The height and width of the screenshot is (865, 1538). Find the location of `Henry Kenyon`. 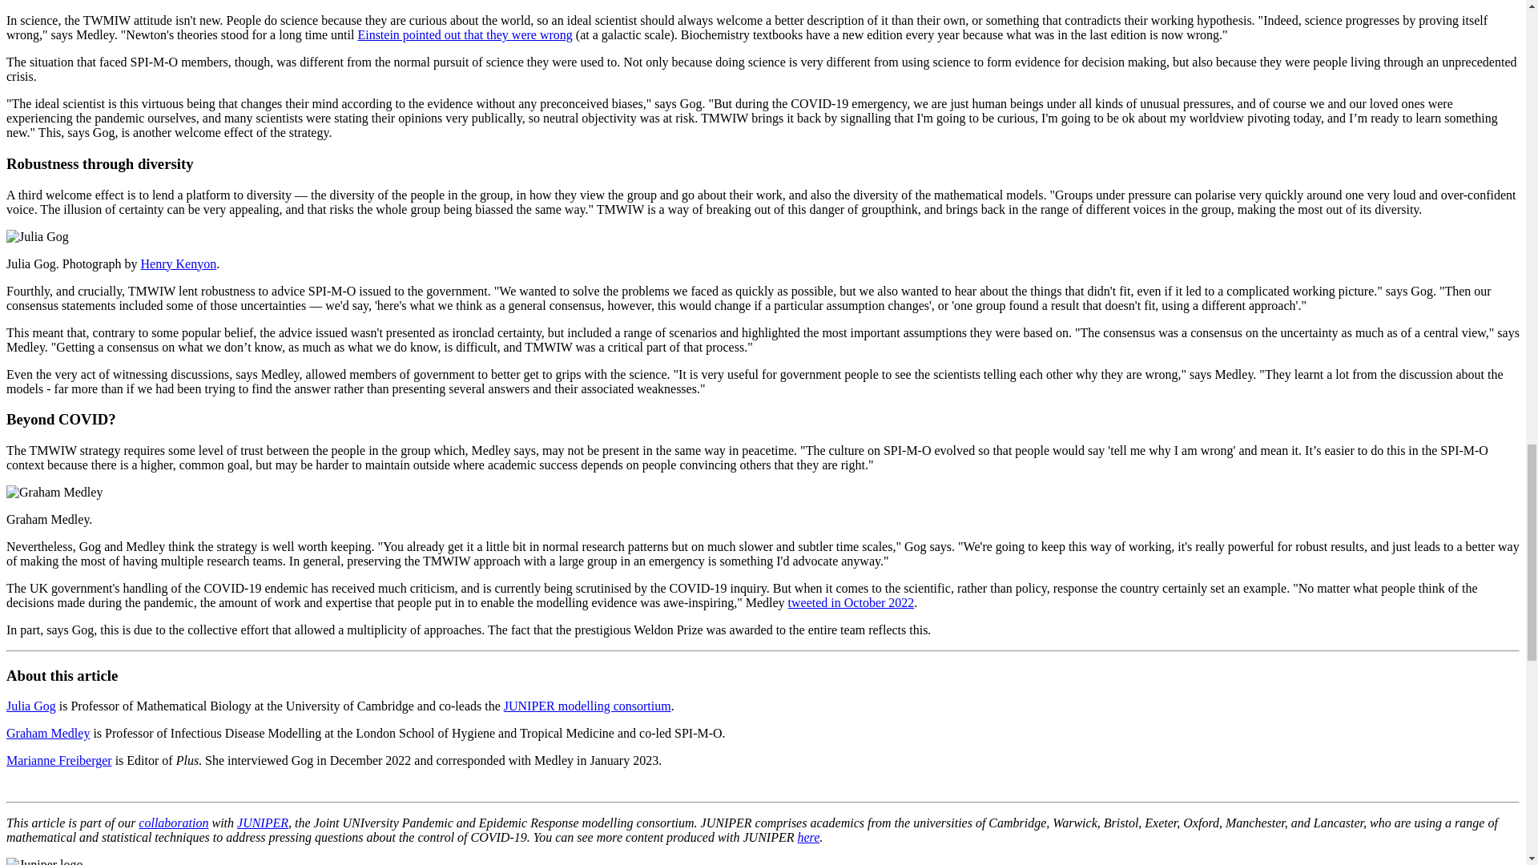

Henry Kenyon is located at coordinates (179, 264).